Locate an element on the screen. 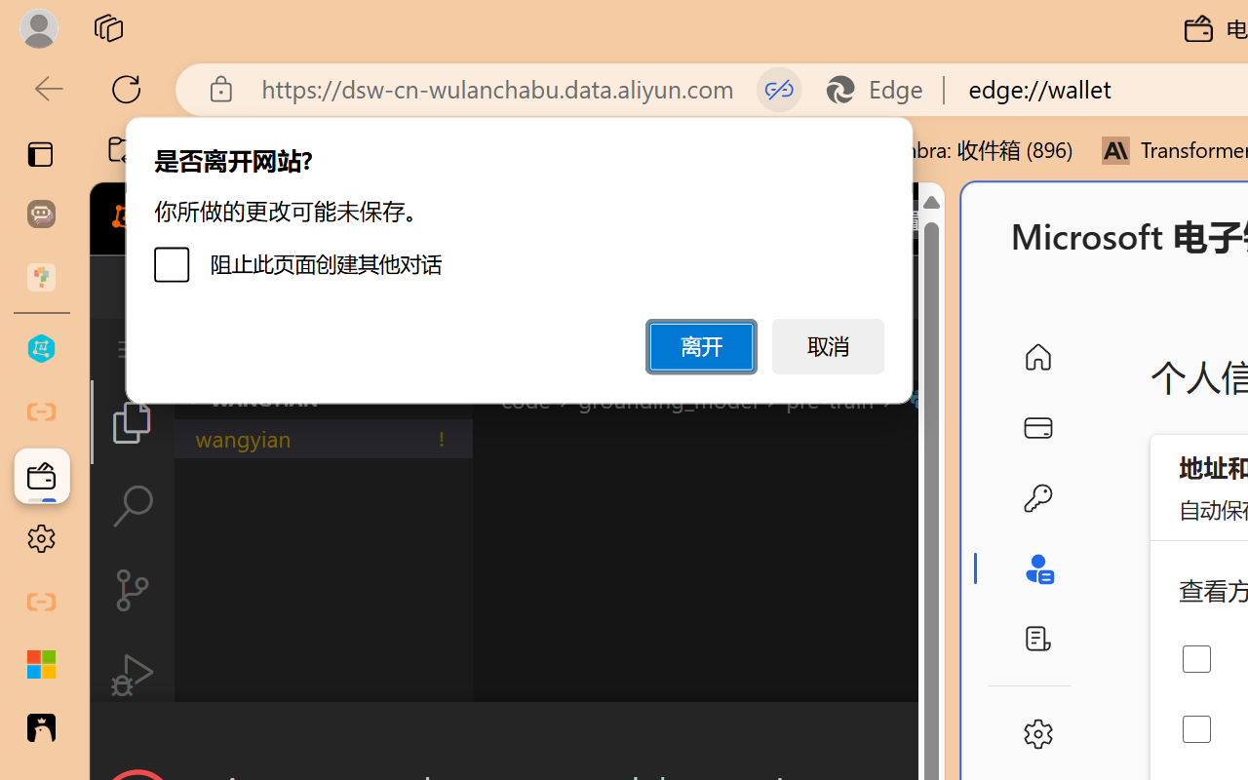 This screenshot has height=780, width=1248. Close Dialog is located at coordinates (936, 737).